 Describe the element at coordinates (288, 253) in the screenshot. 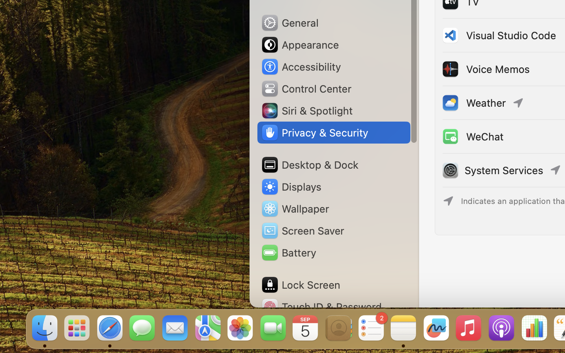

I see `Battery` at that location.